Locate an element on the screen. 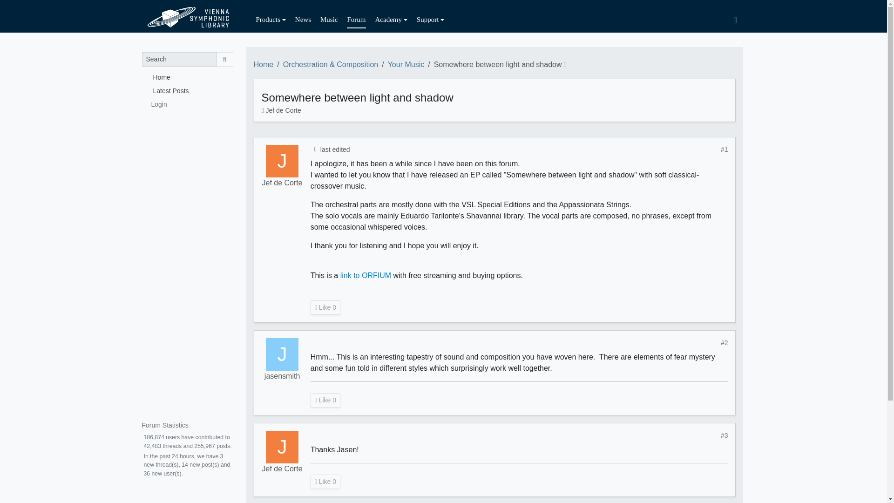  jasensmith is located at coordinates (282, 354).